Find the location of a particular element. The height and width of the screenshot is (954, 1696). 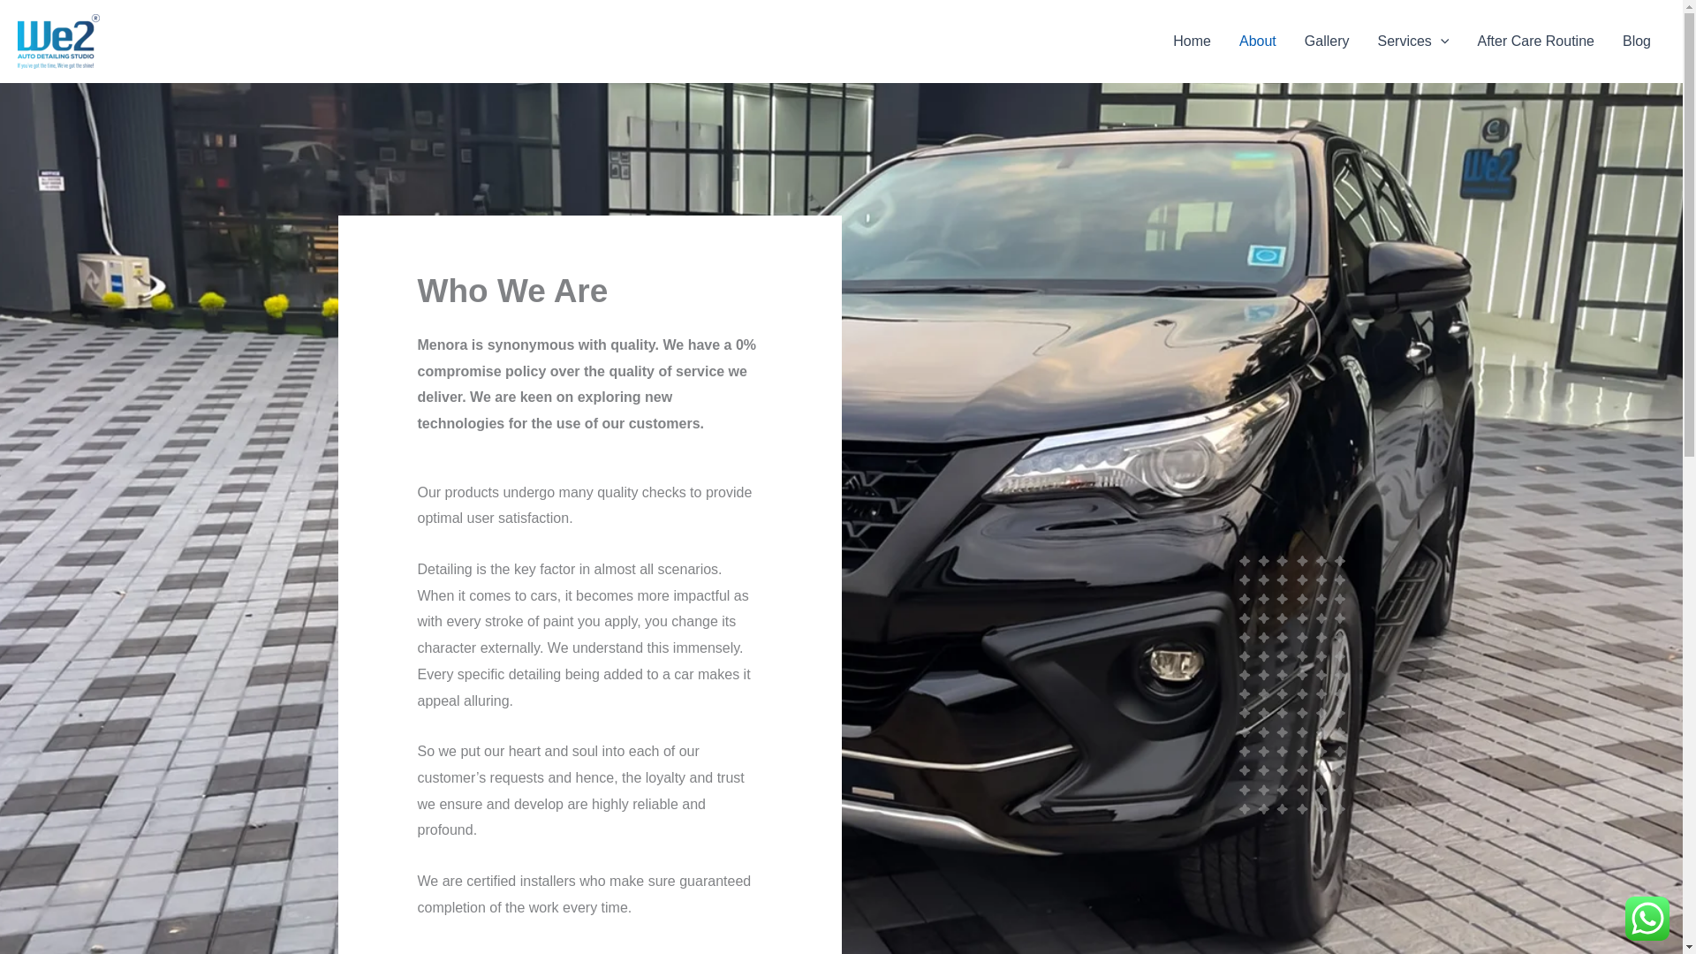

About is located at coordinates (1258, 41).